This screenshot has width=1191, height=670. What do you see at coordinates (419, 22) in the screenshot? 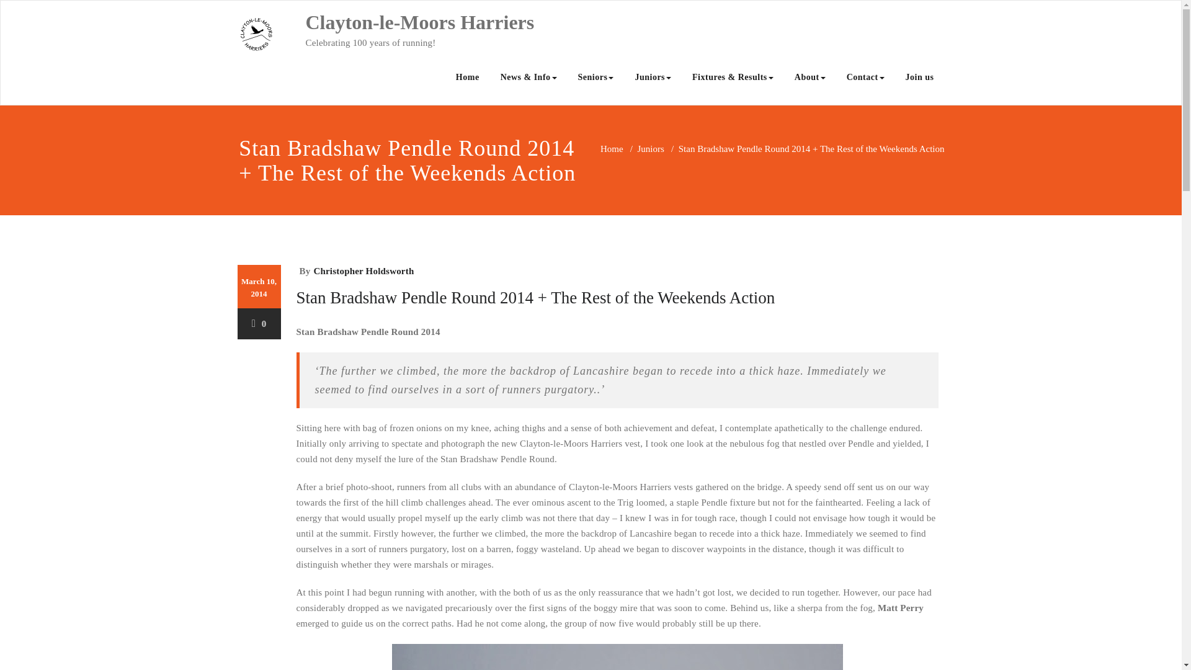
I see `Clayton-le-Moors Harriers` at bounding box center [419, 22].